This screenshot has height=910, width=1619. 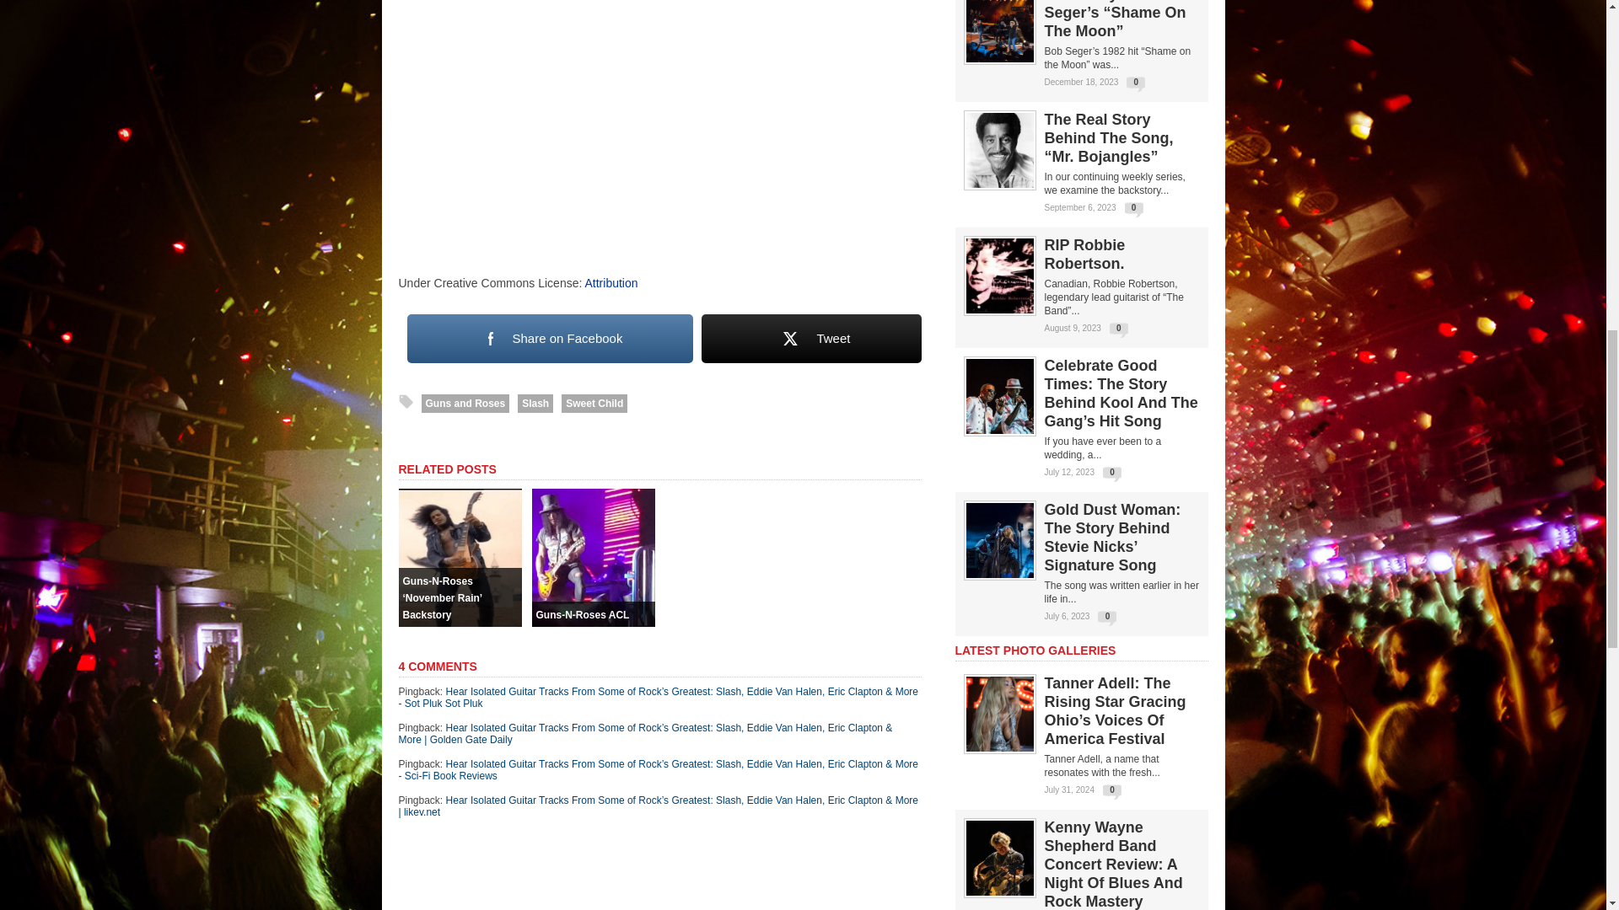 What do you see at coordinates (592, 623) in the screenshot?
I see `Guns-N-Roses ACL` at bounding box center [592, 623].